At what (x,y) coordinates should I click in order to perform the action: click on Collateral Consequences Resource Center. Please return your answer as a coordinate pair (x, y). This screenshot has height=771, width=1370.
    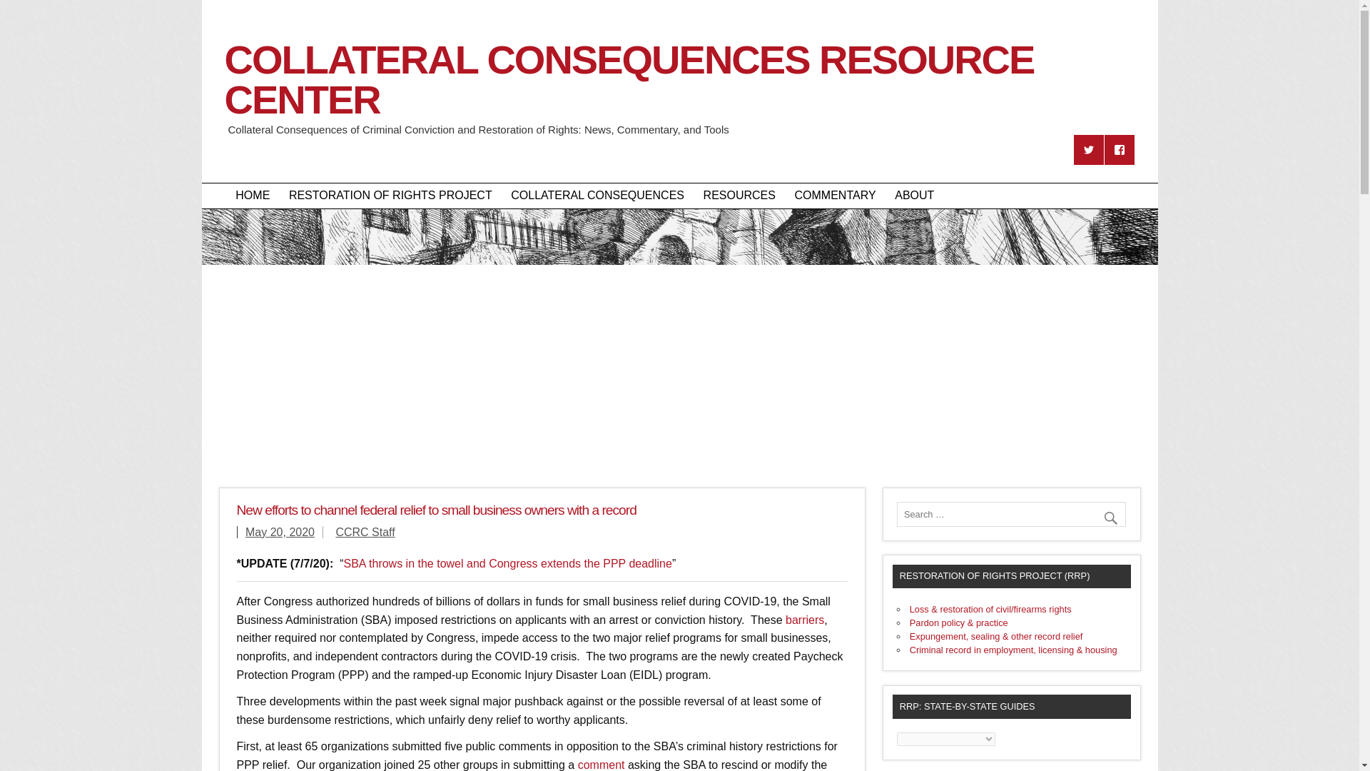
    Looking at the image, I should click on (679, 109).